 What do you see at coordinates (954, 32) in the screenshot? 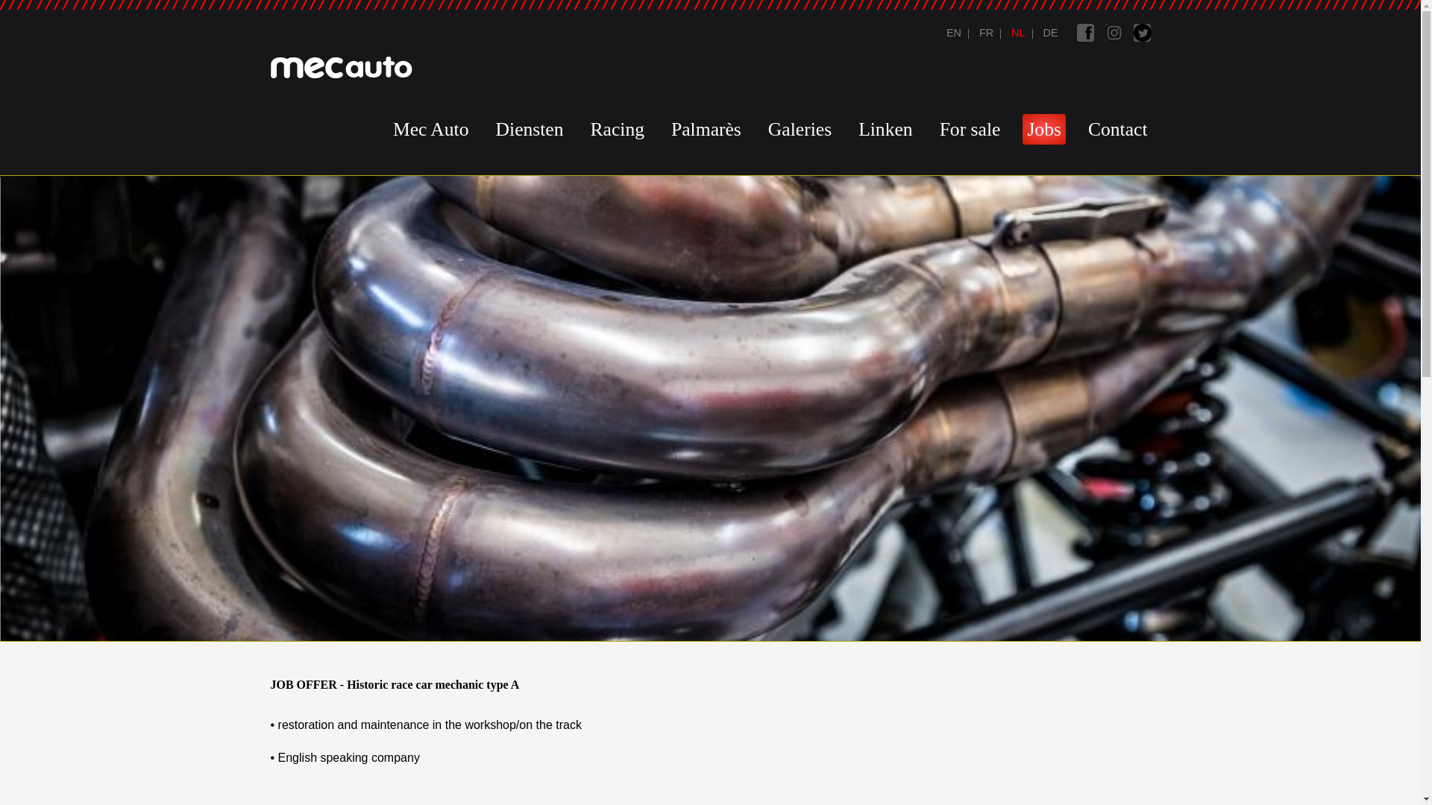
I see `EN` at bounding box center [954, 32].